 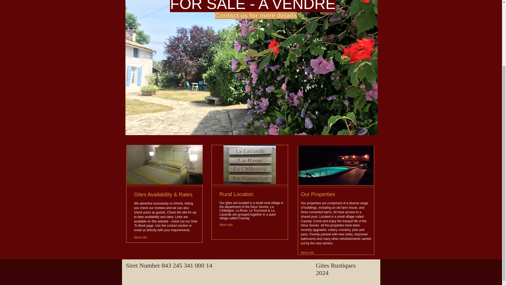 What do you see at coordinates (232, 225) in the screenshot?
I see `More info` at bounding box center [232, 225].